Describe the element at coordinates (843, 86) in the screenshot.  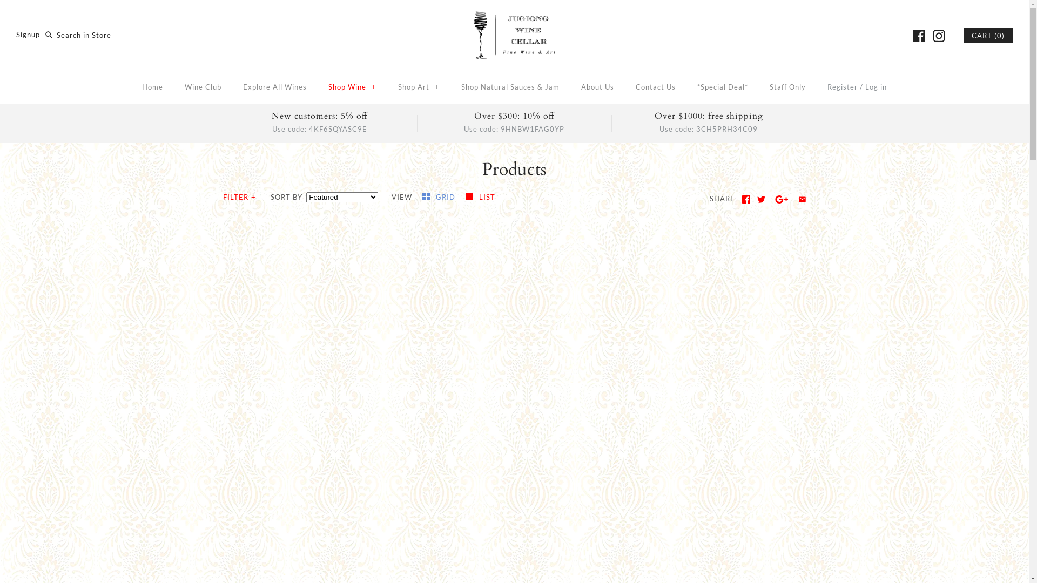
I see `Register` at that location.